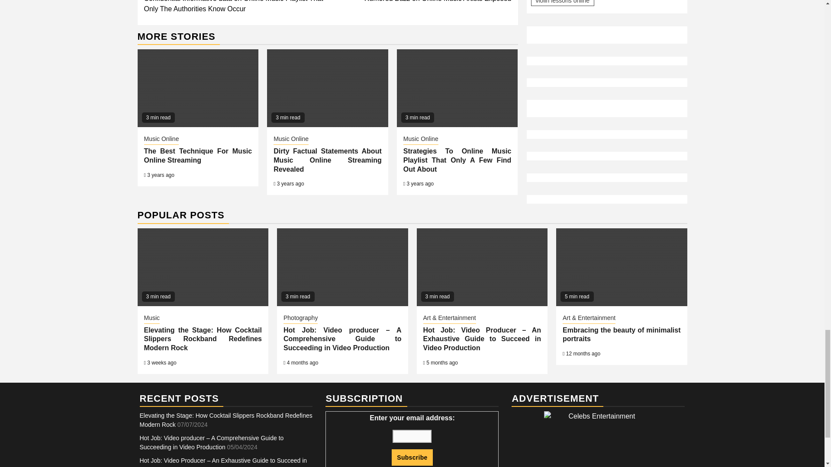 The width and height of the screenshot is (831, 467). What do you see at coordinates (161, 139) in the screenshot?
I see `Music Online` at bounding box center [161, 139].